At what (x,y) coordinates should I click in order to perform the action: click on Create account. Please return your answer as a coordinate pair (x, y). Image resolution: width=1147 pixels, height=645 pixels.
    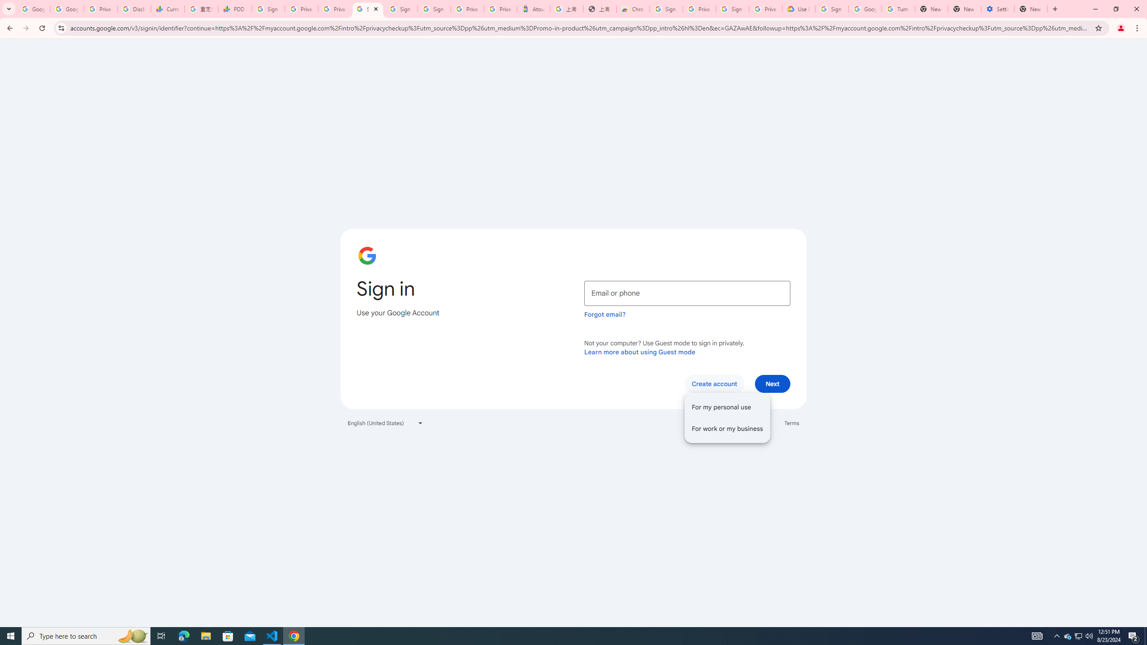
    Looking at the image, I should click on (714, 383).